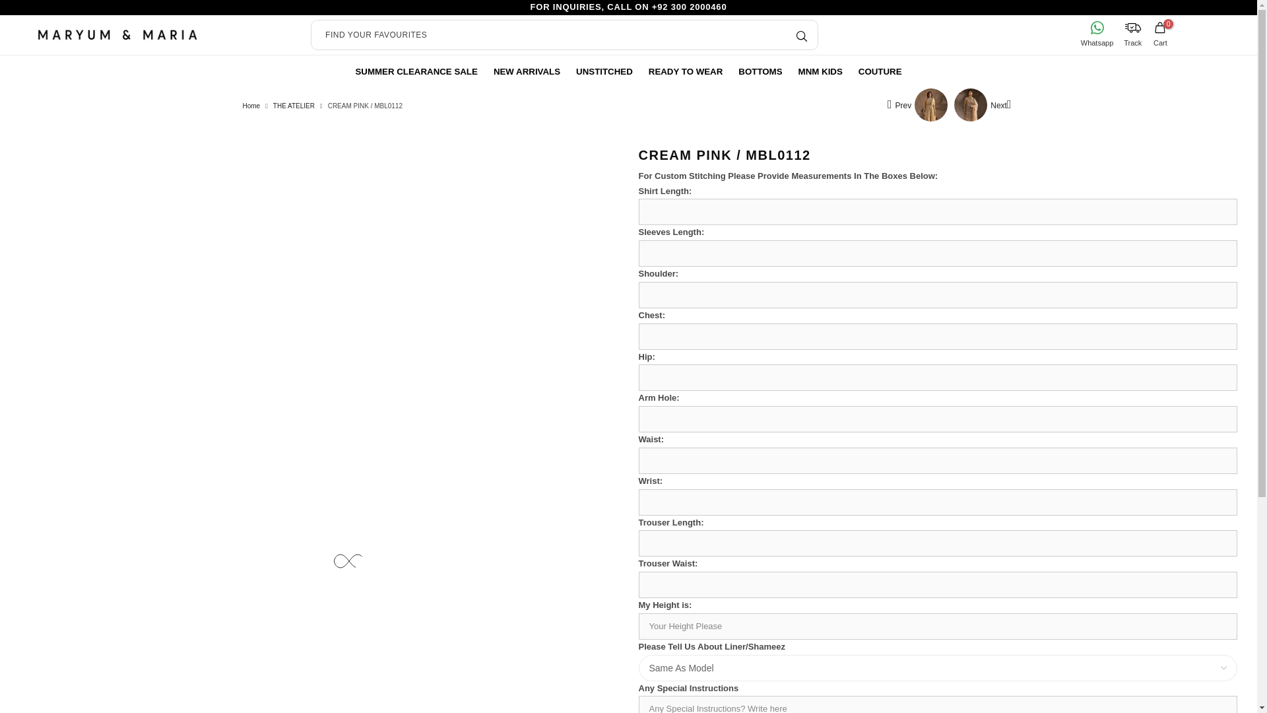  I want to click on THE ATELIER, so click(294, 106).